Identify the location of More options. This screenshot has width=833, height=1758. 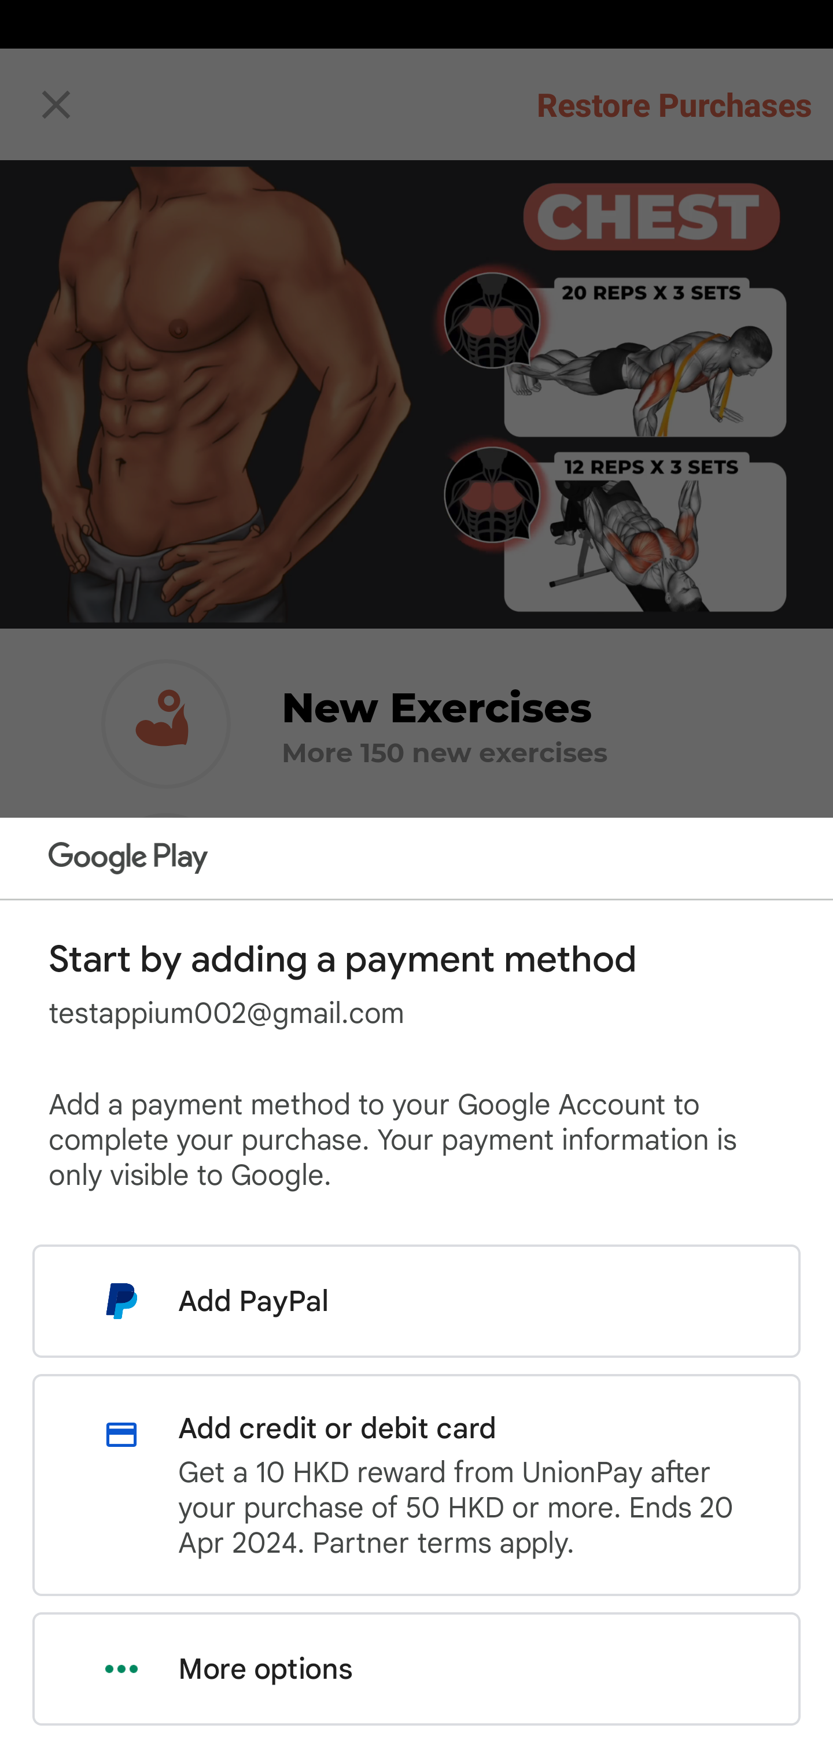
(417, 1669).